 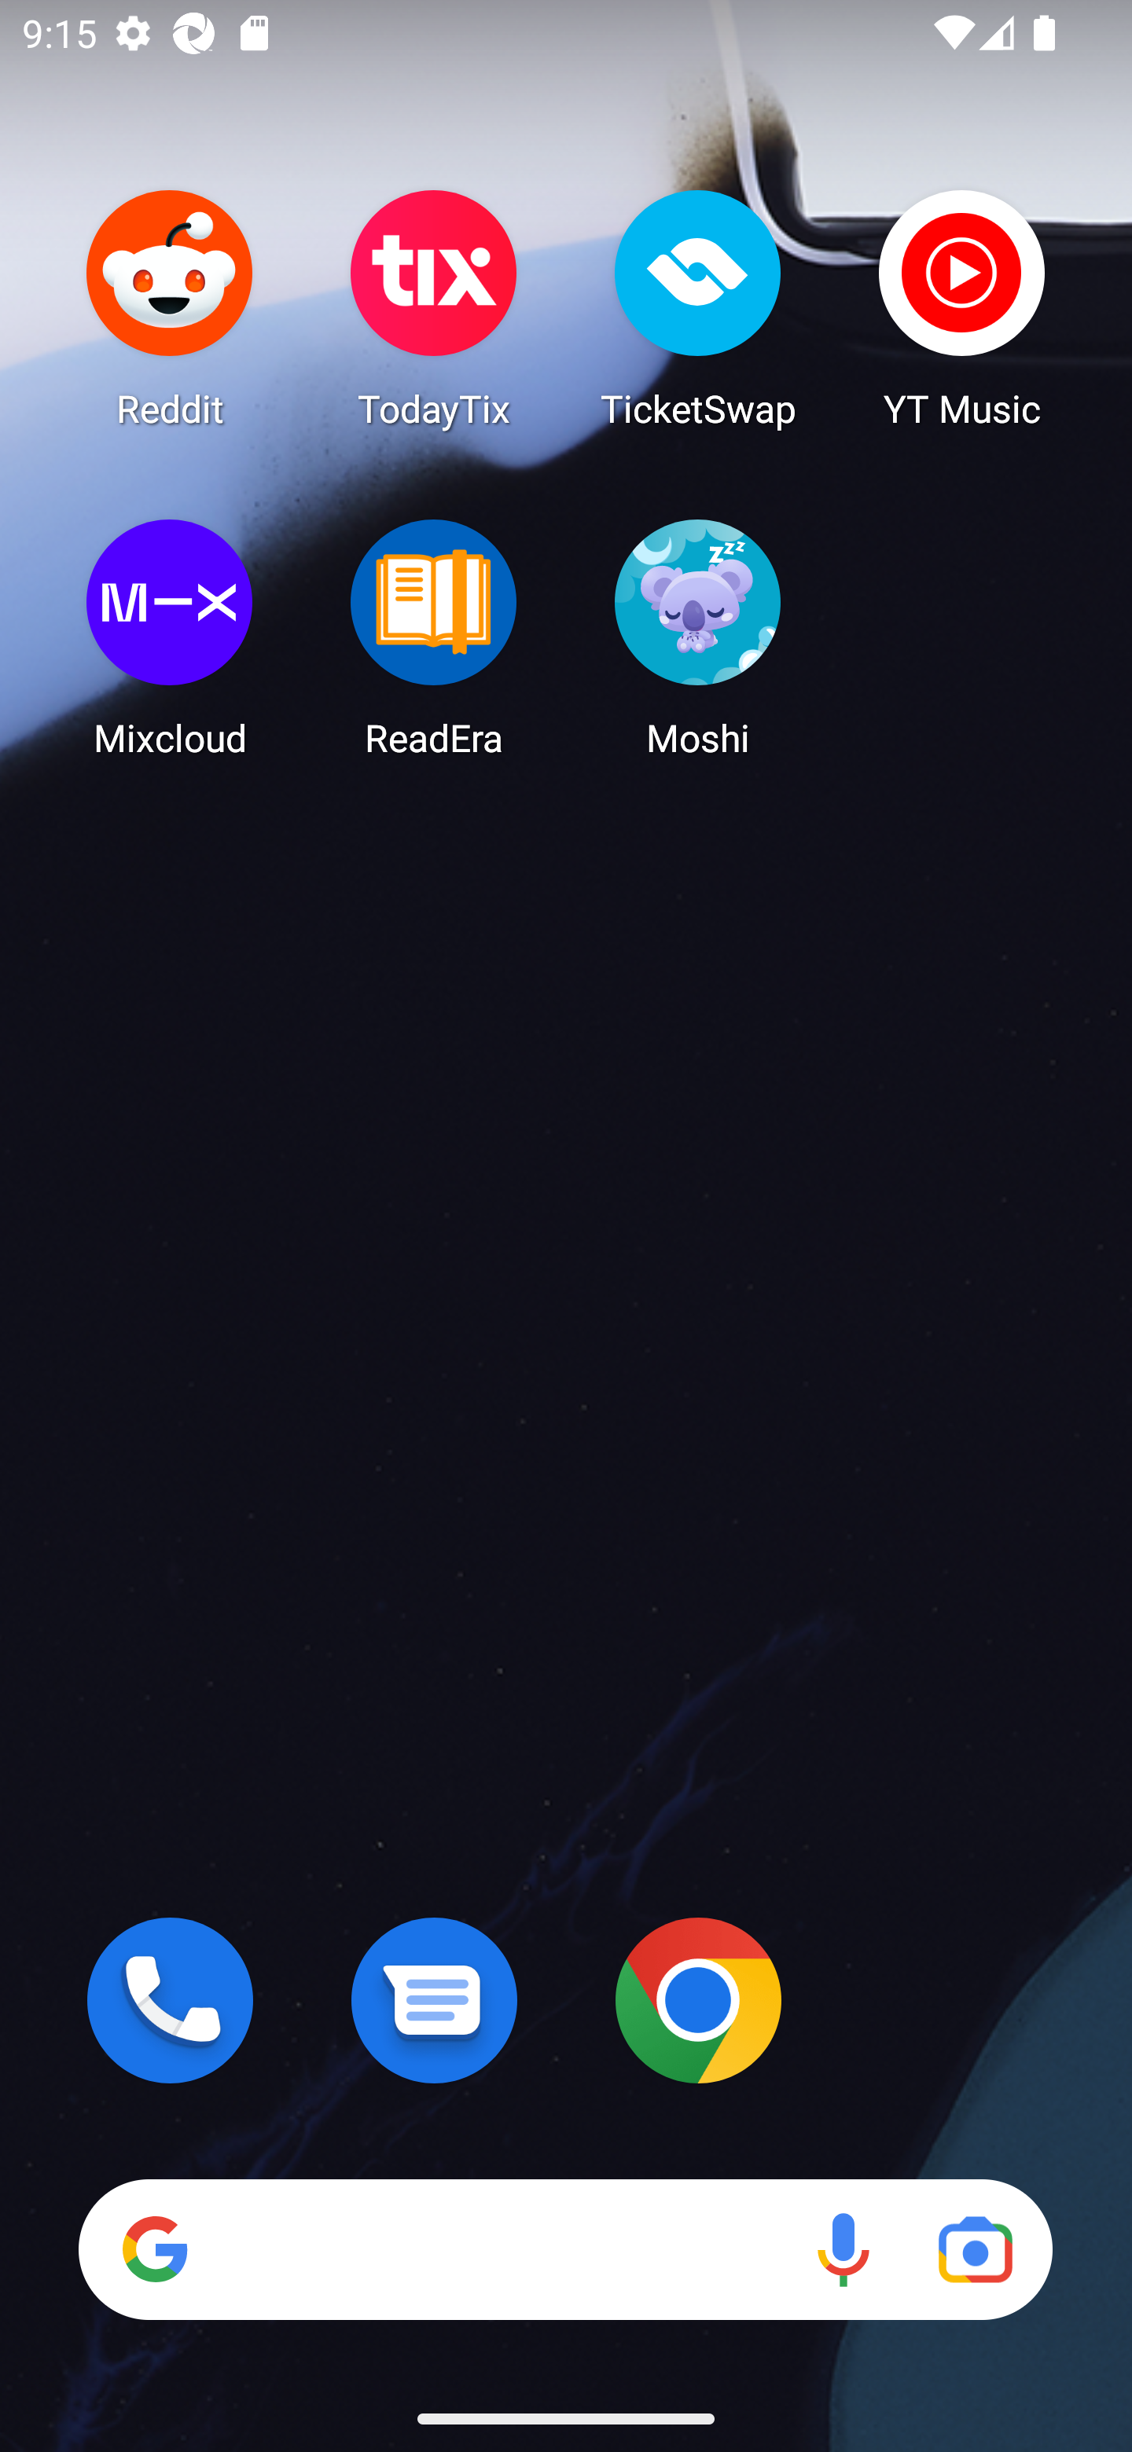 What do you see at coordinates (962, 308) in the screenshot?
I see `YT Music` at bounding box center [962, 308].